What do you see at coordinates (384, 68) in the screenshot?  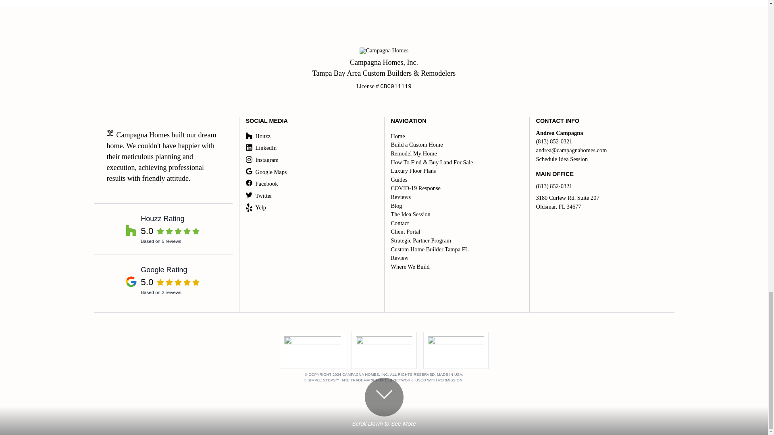 I see `Google Maps` at bounding box center [384, 68].